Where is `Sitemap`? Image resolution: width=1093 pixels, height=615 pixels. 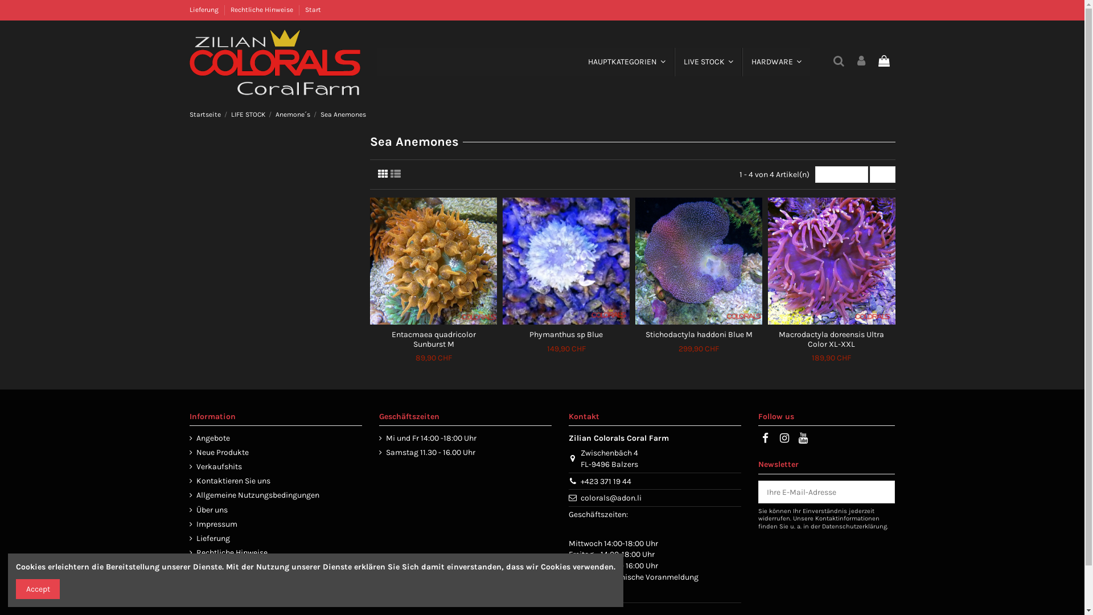
Sitemap is located at coordinates (207, 567).